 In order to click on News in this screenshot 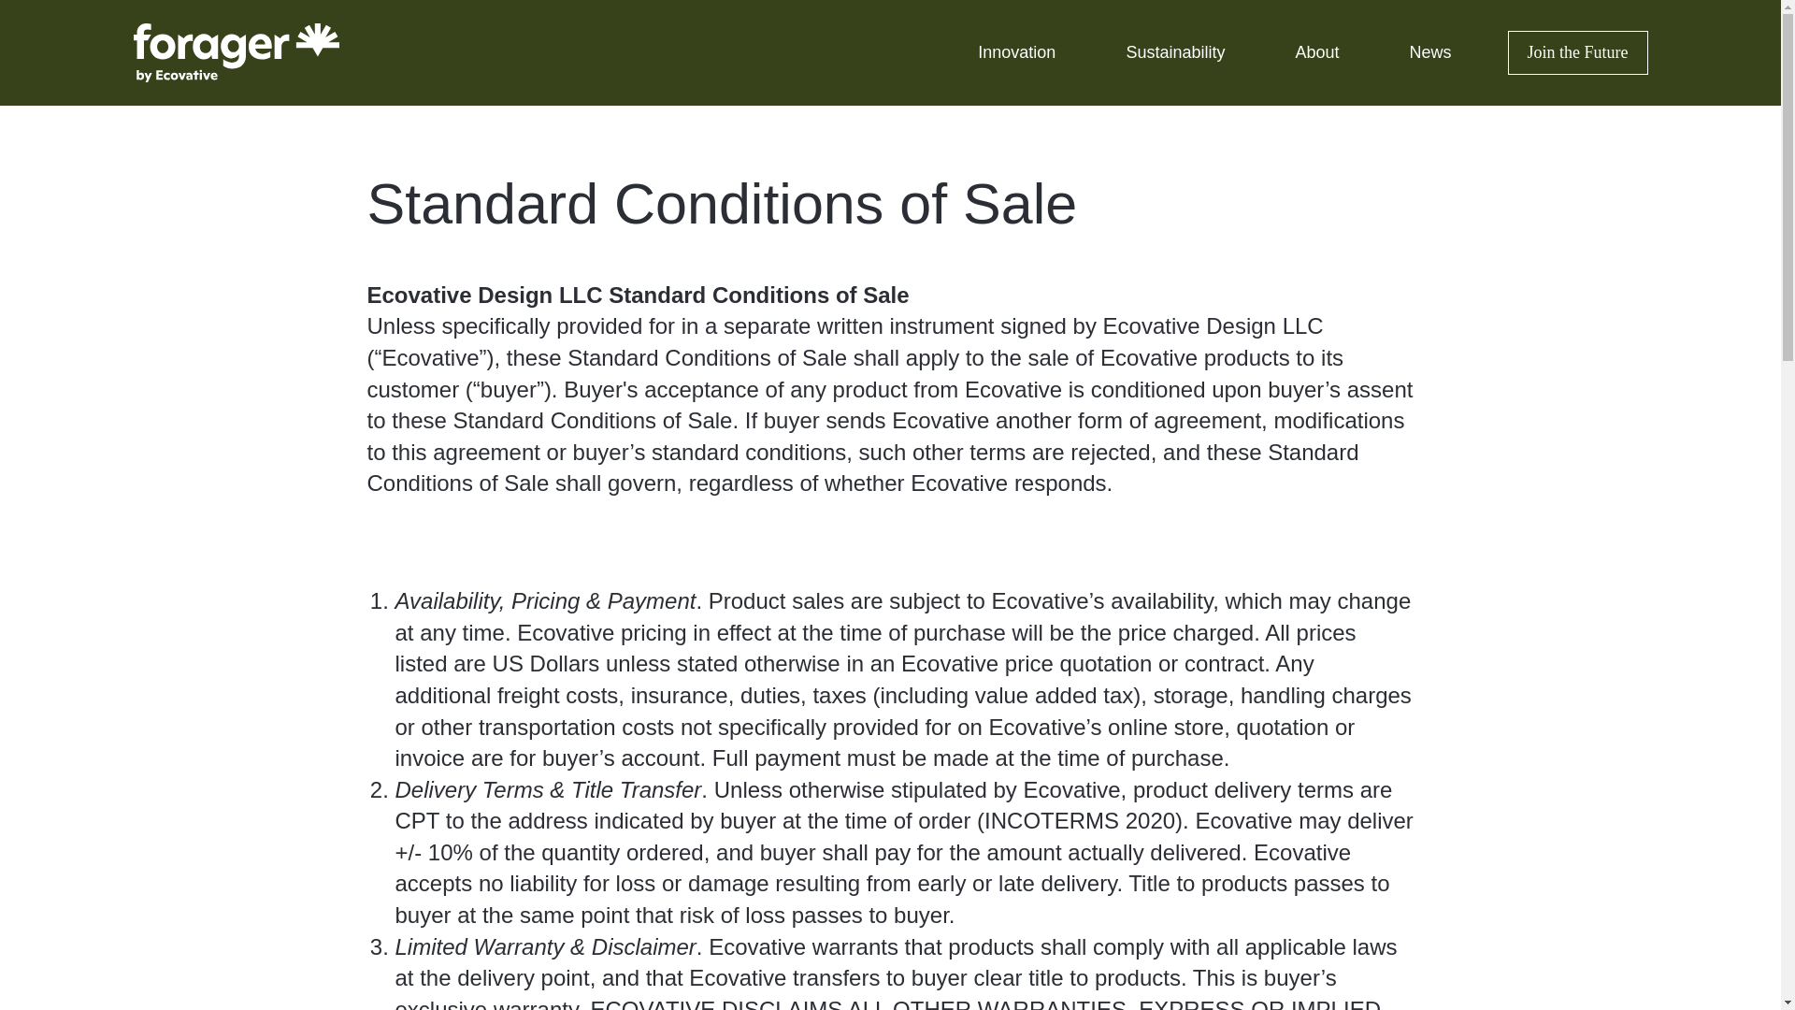, I will do `click(1429, 52)`.